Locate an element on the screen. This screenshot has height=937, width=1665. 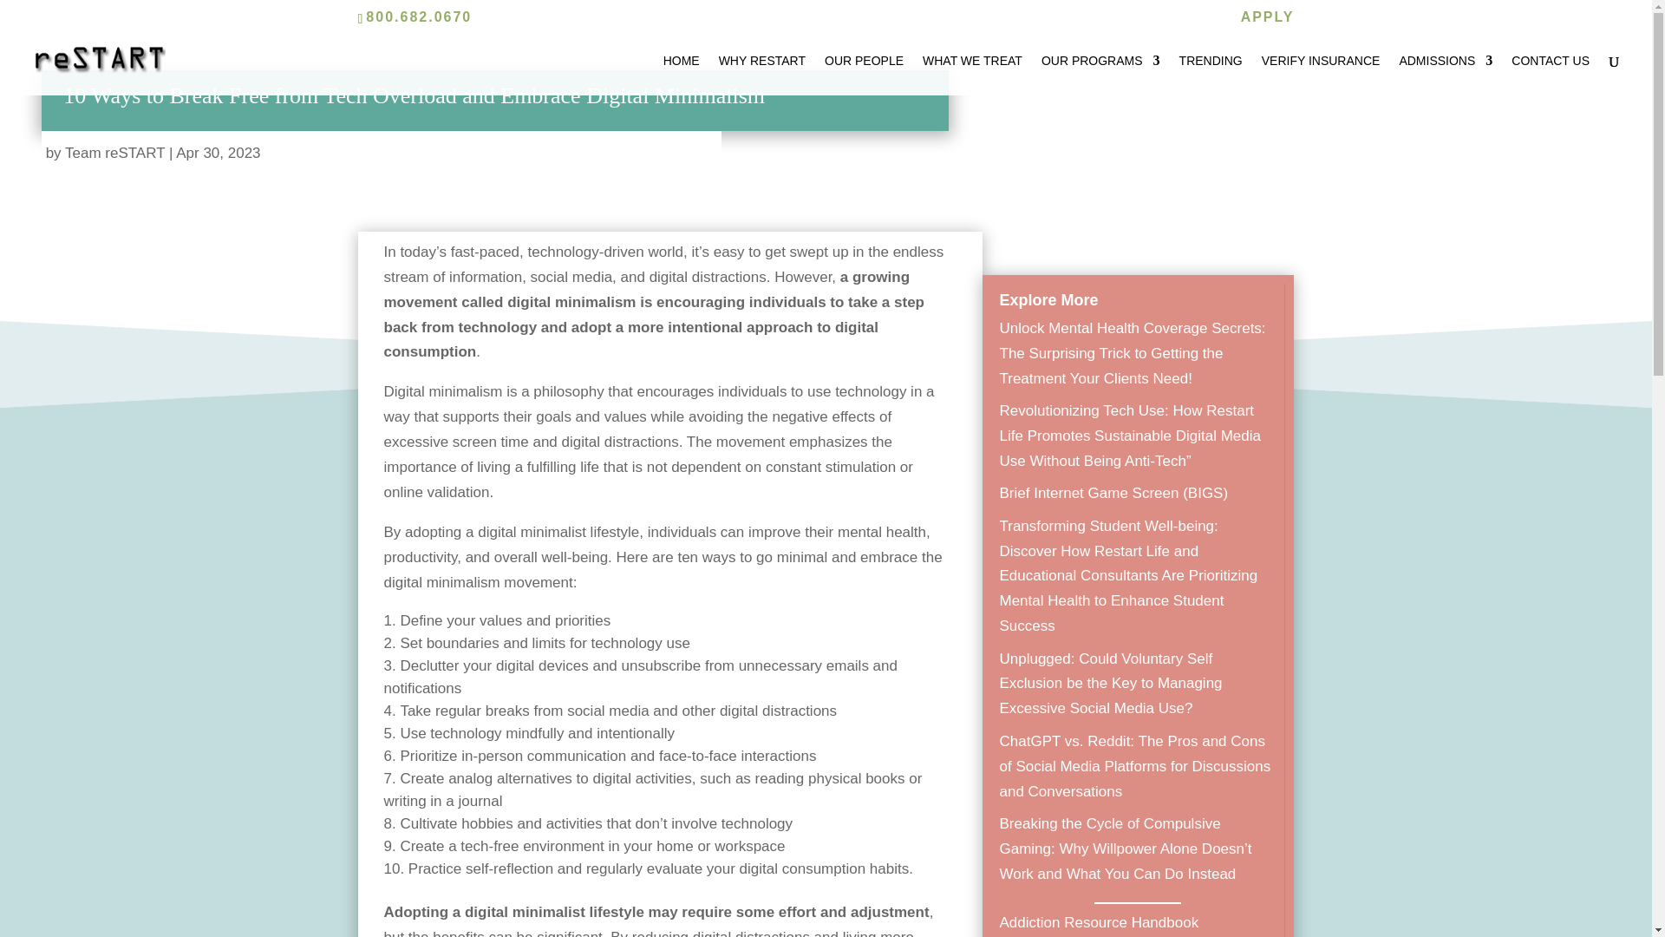
OUR PROGRAMS is located at coordinates (1101, 75).